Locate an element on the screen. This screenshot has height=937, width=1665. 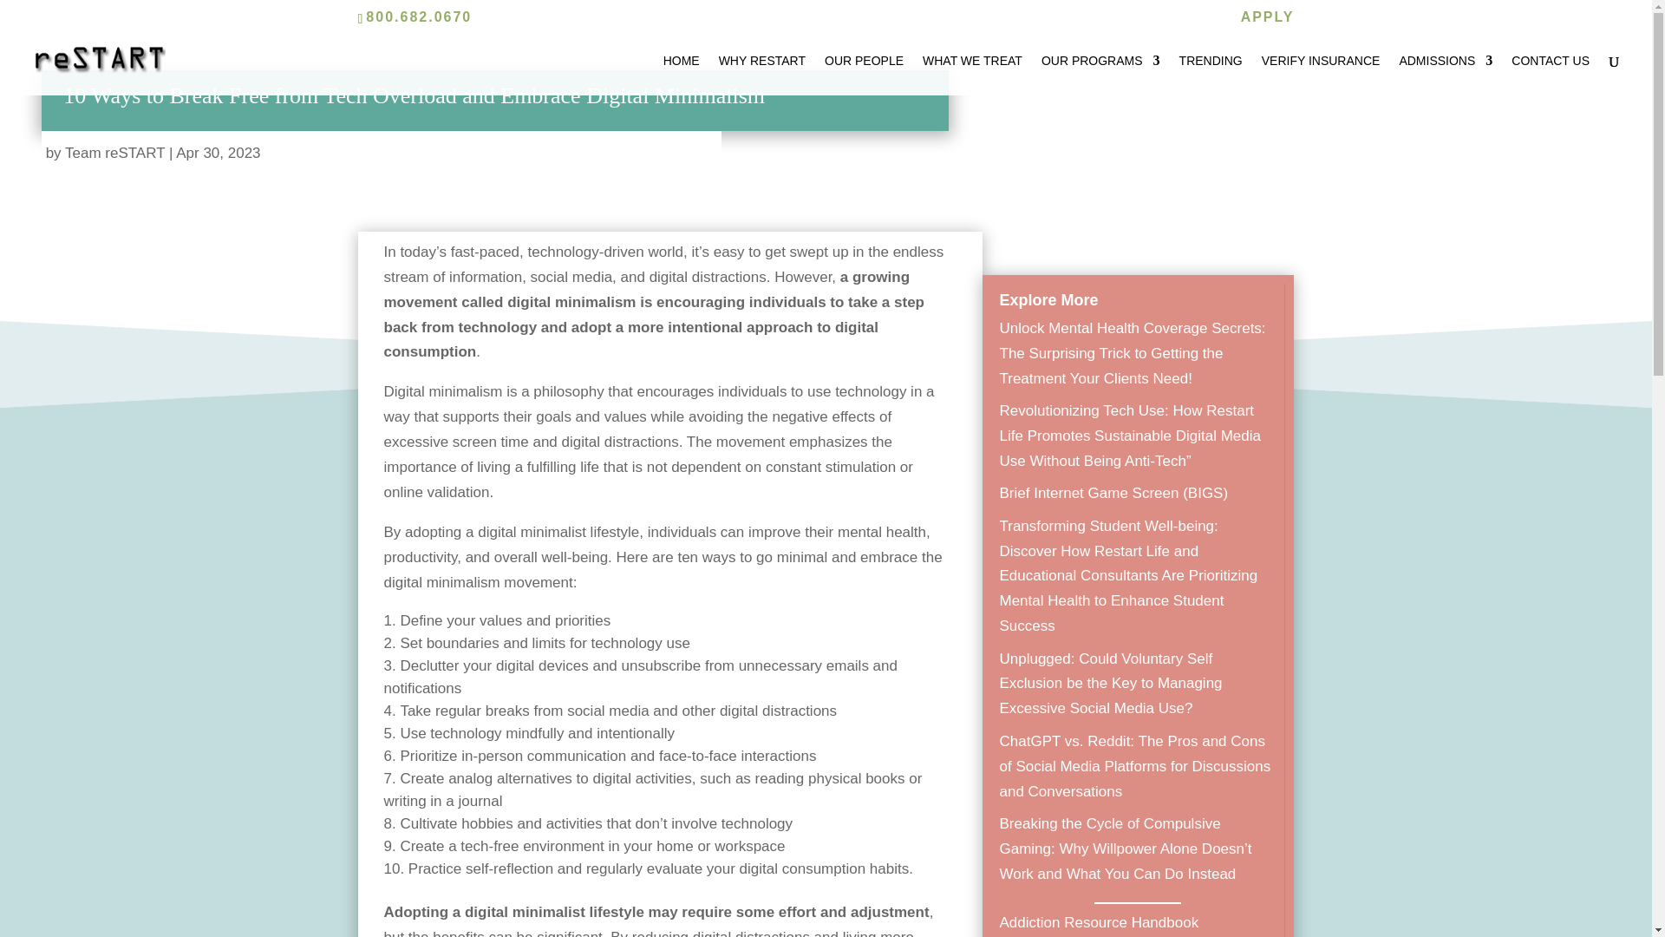
OUR PROGRAMS is located at coordinates (1101, 75).